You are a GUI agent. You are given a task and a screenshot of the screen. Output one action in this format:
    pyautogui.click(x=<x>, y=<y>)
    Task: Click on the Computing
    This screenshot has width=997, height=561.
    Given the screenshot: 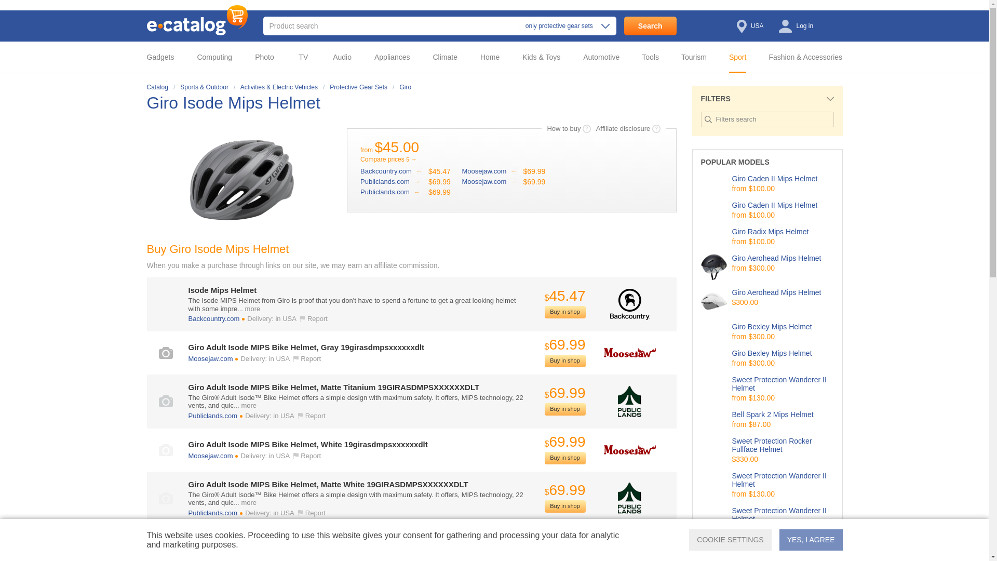 What is the action you would take?
    pyautogui.click(x=218, y=57)
    